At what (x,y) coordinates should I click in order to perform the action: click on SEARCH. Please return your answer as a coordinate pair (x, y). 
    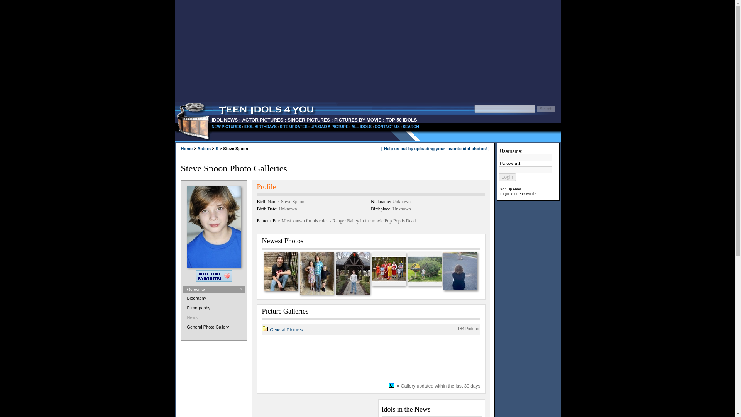
    Looking at the image, I should click on (214, 309).